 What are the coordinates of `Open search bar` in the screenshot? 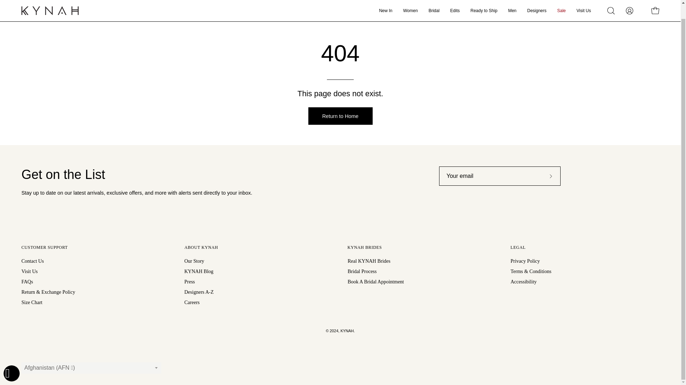 It's located at (611, 10).